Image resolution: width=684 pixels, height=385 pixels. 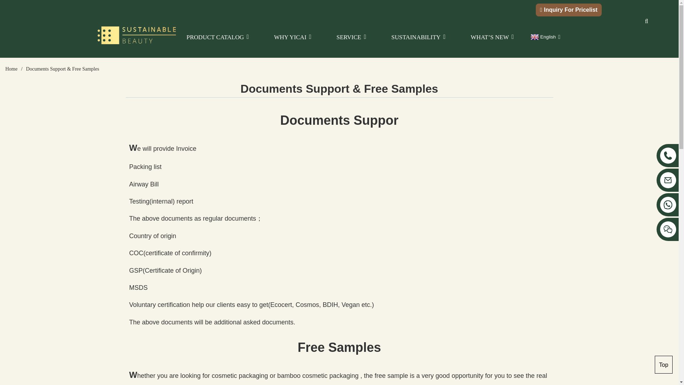 I want to click on WHY YICAI, so click(x=294, y=35).